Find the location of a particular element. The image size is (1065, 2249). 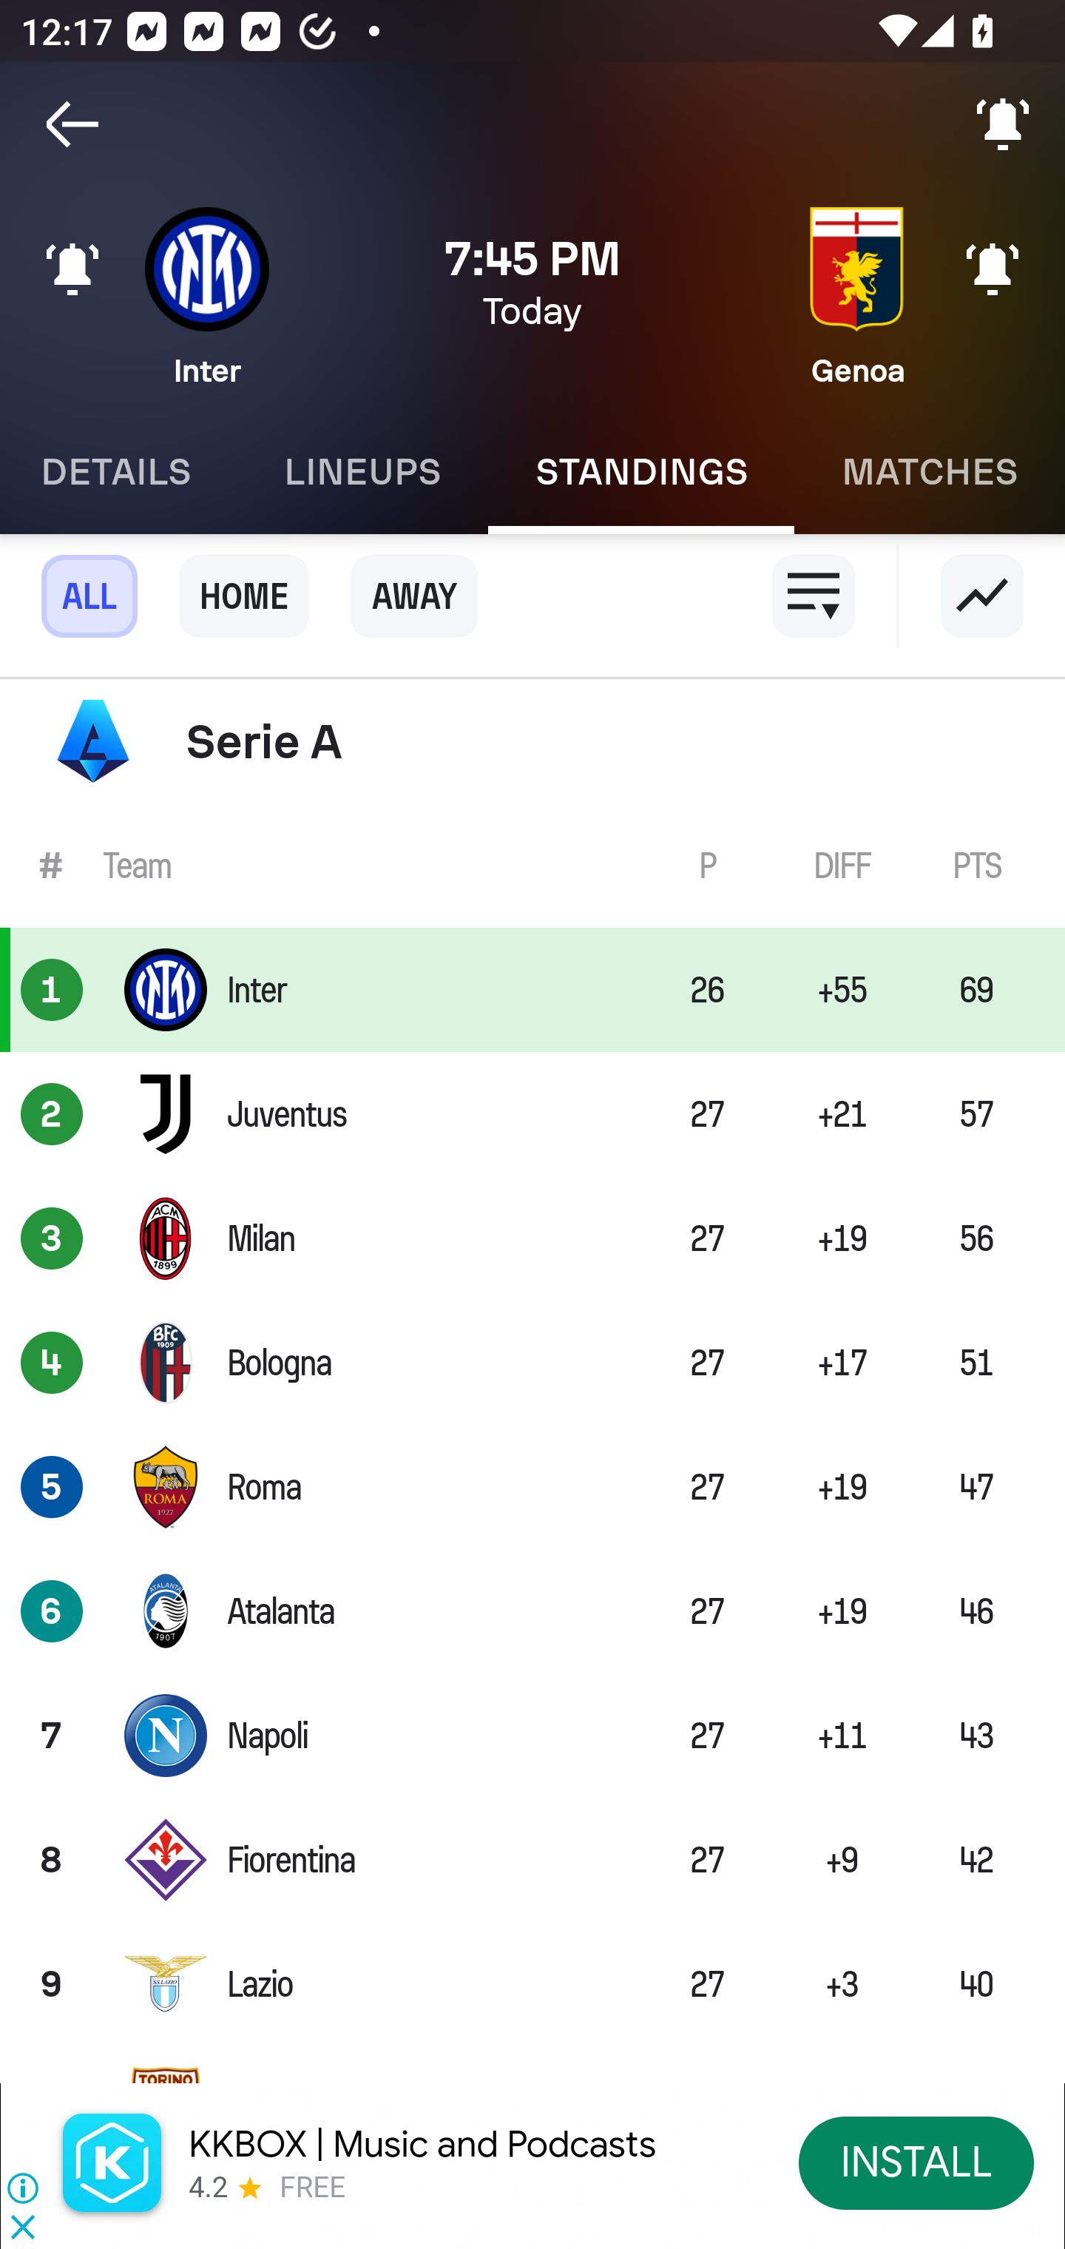

5 Roma 27 +19 47 is located at coordinates (532, 1487).